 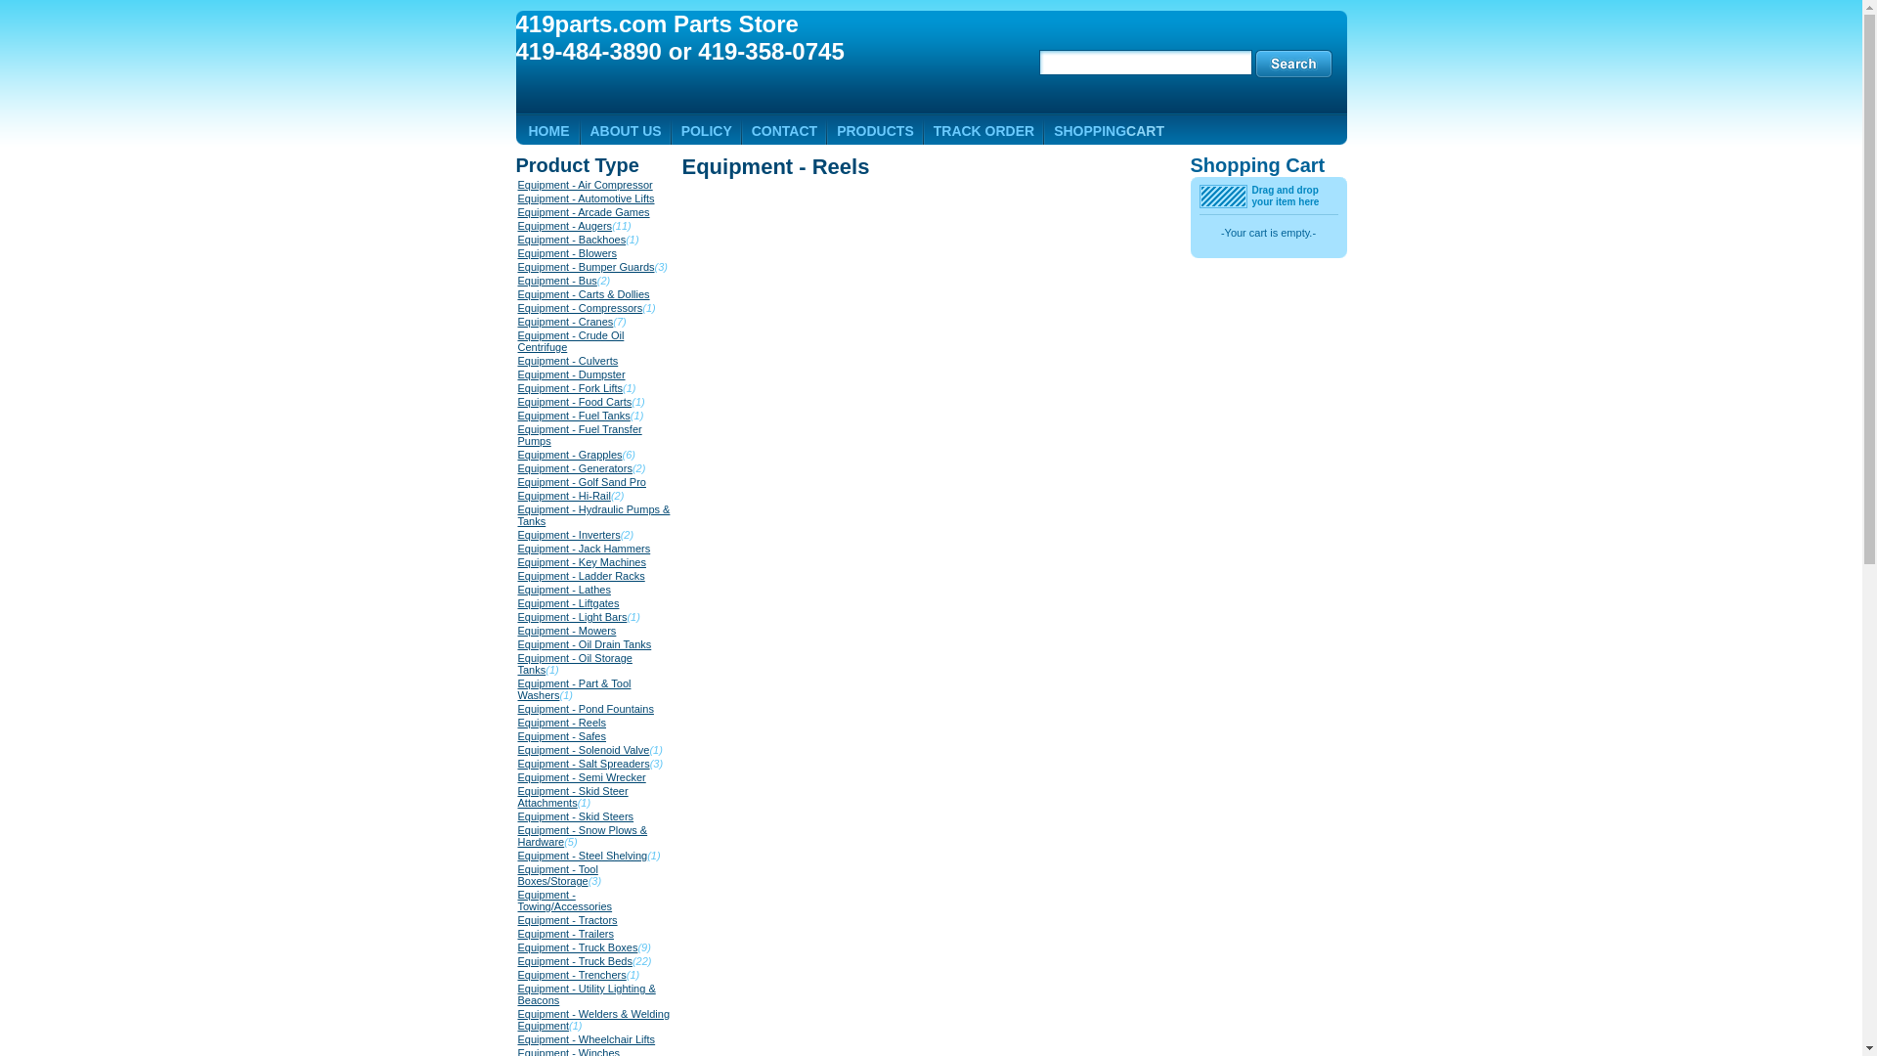 What do you see at coordinates (585, 644) in the screenshot?
I see `Equipment - Oil Drain Tanks` at bounding box center [585, 644].